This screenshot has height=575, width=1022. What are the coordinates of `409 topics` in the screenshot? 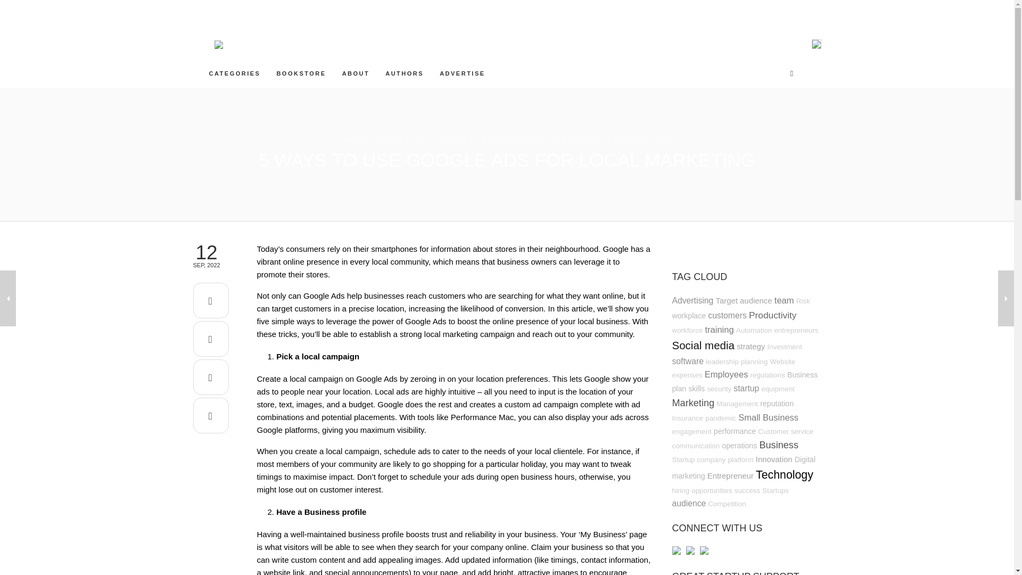 It's located at (773, 315).